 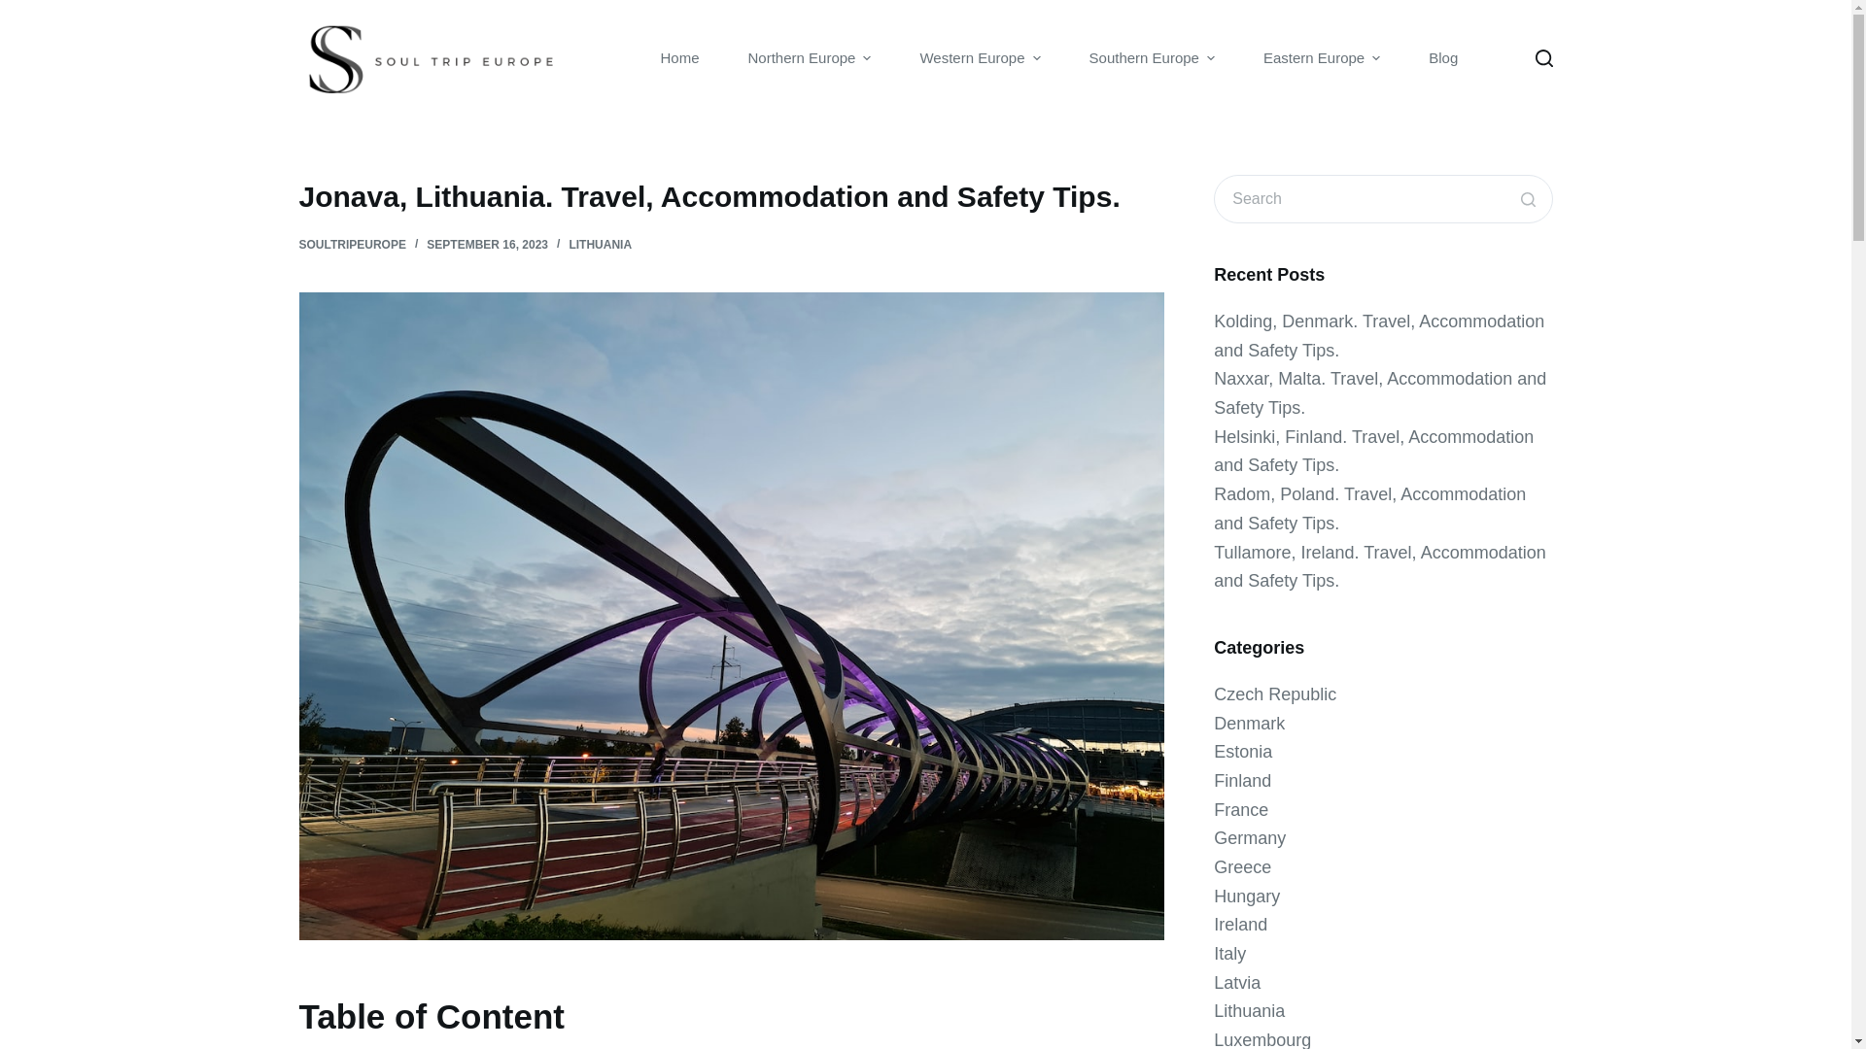 I want to click on Search for..., so click(x=1383, y=199).